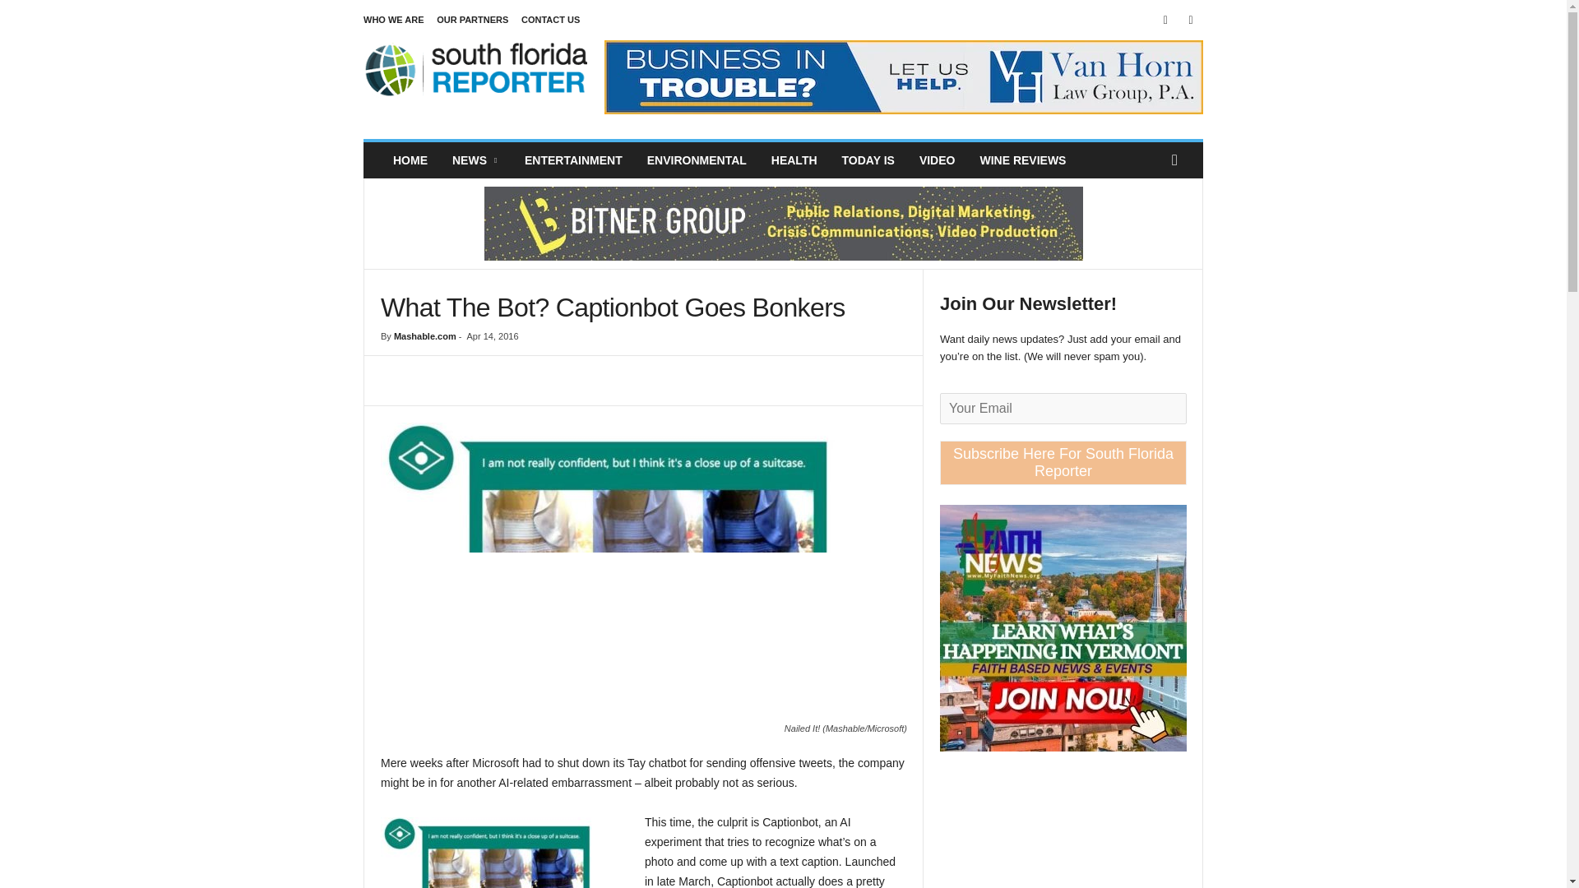  I want to click on WINE REVIEWS, so click(1022, 160).